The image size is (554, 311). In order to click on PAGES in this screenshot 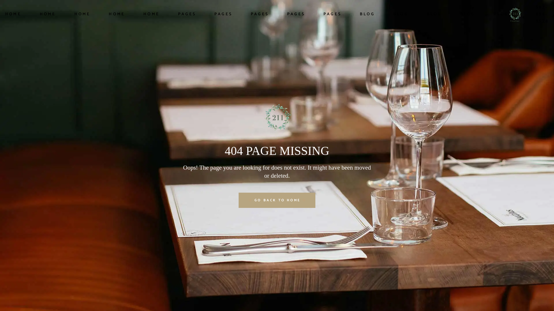, I will do `click(223, 14)`.